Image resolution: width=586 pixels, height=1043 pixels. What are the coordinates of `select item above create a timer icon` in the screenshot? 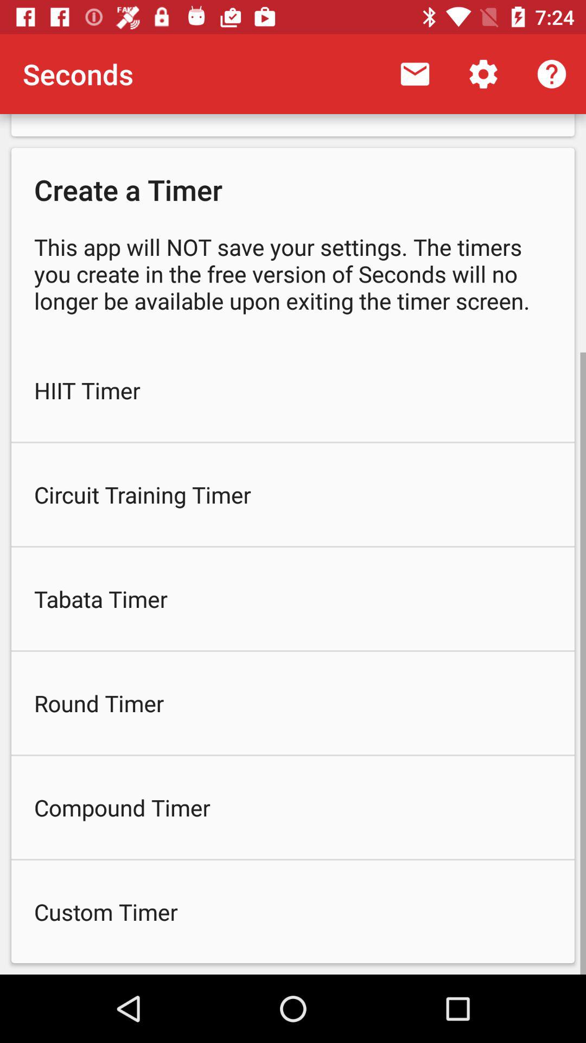 It's located at (551, 74).